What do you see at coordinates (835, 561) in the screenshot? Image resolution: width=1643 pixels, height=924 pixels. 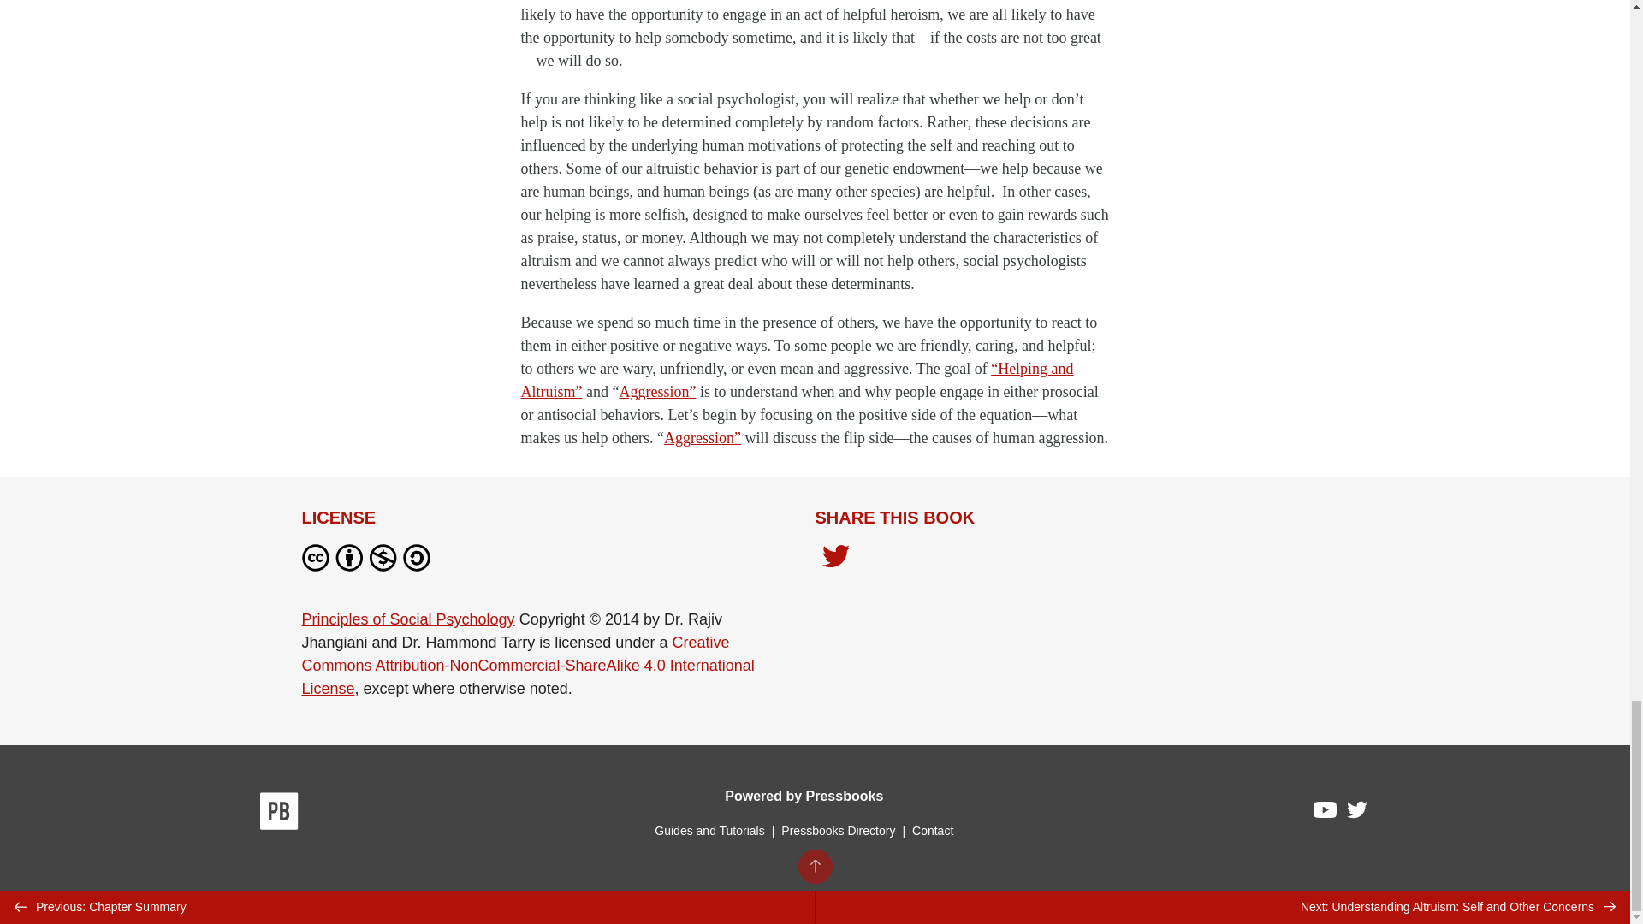 I see `Share on Twitter` at bounding box center [835, 561].